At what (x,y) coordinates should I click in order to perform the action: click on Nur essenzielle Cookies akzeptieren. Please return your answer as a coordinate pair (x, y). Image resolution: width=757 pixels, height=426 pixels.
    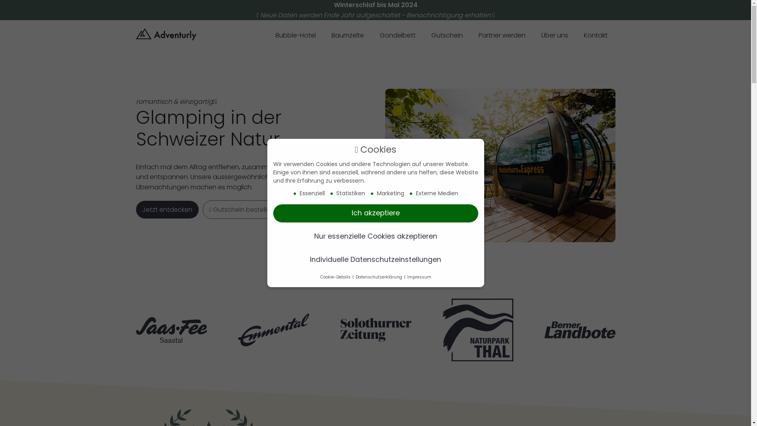
    Looking at the image, I should click on (375, 237).